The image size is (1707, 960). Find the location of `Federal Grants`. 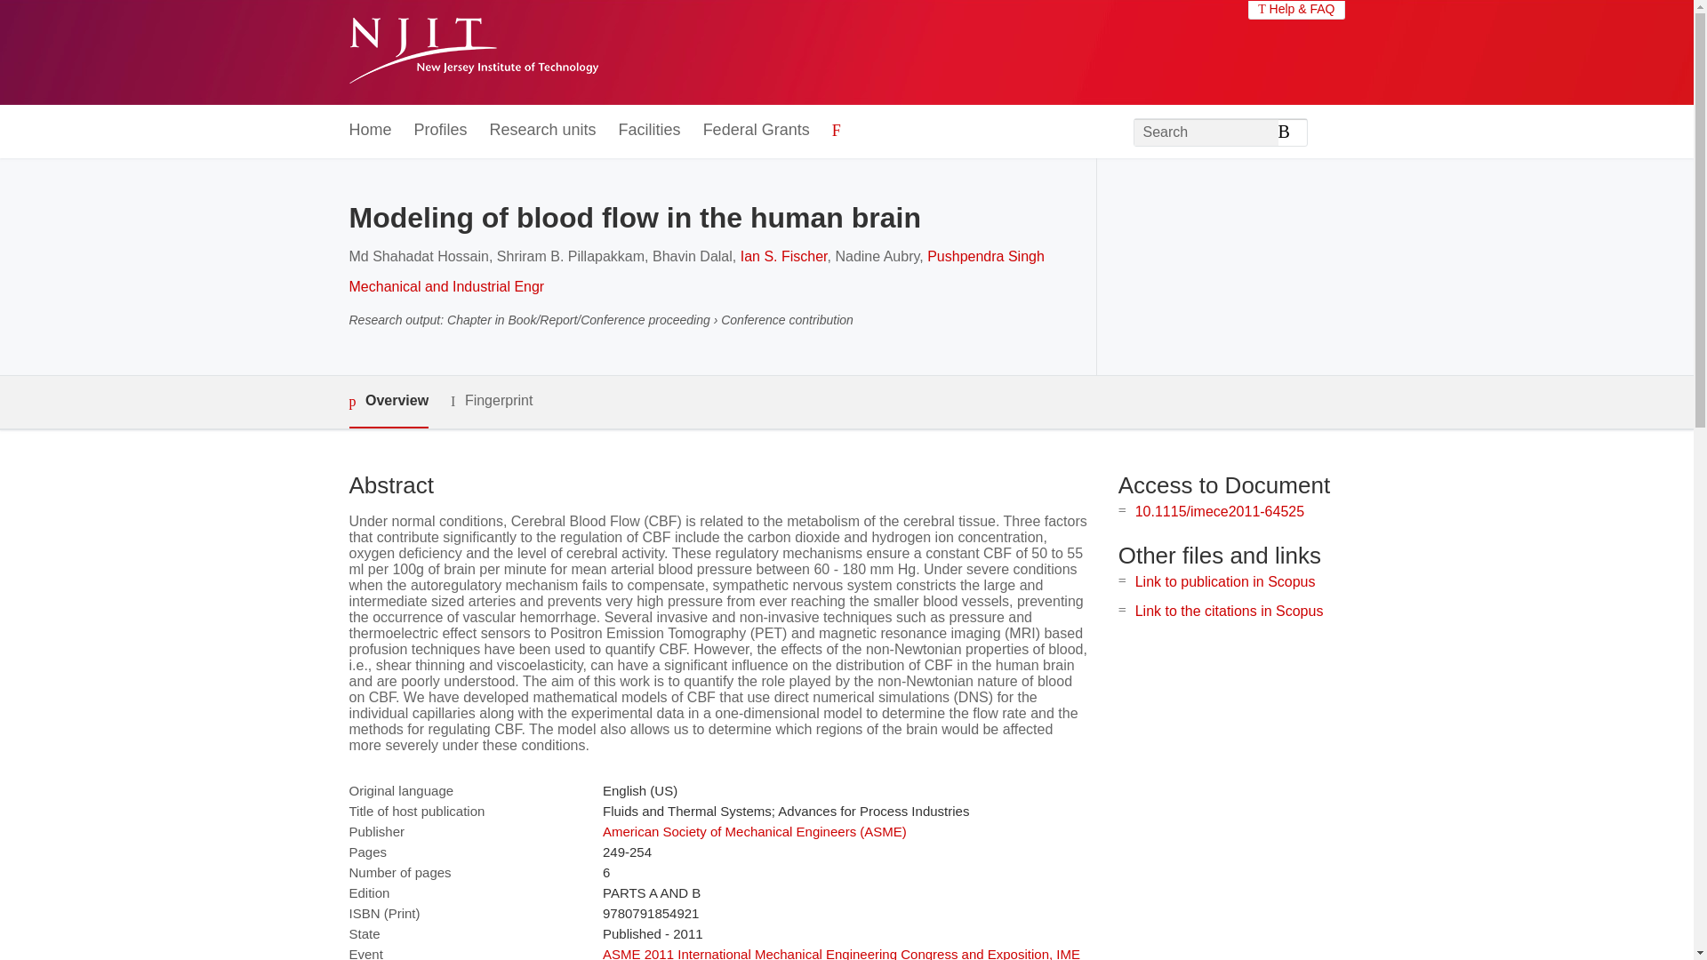

Federal Grants is located at coordinates (756, 131).